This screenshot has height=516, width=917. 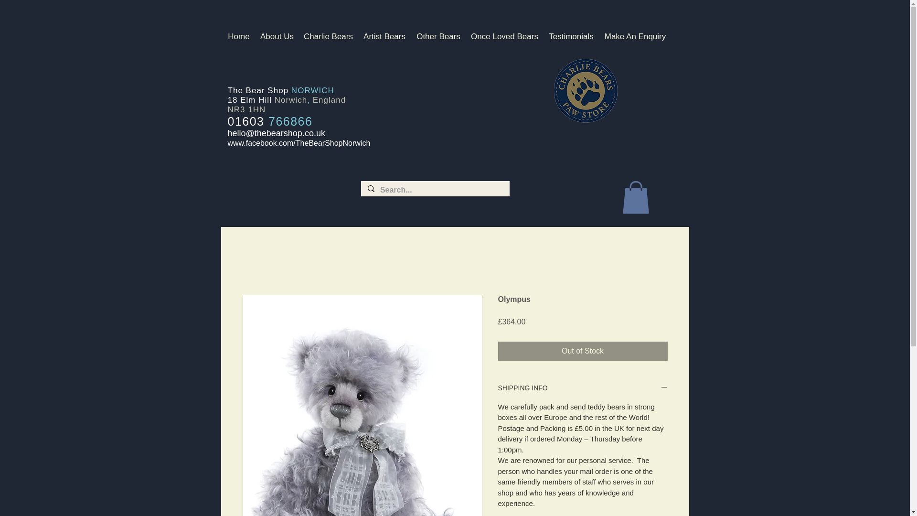 What do you see at coordinates (504, 36) in the screenshot?
I see `Once Loved Bears` at bounding box center [504, 36].